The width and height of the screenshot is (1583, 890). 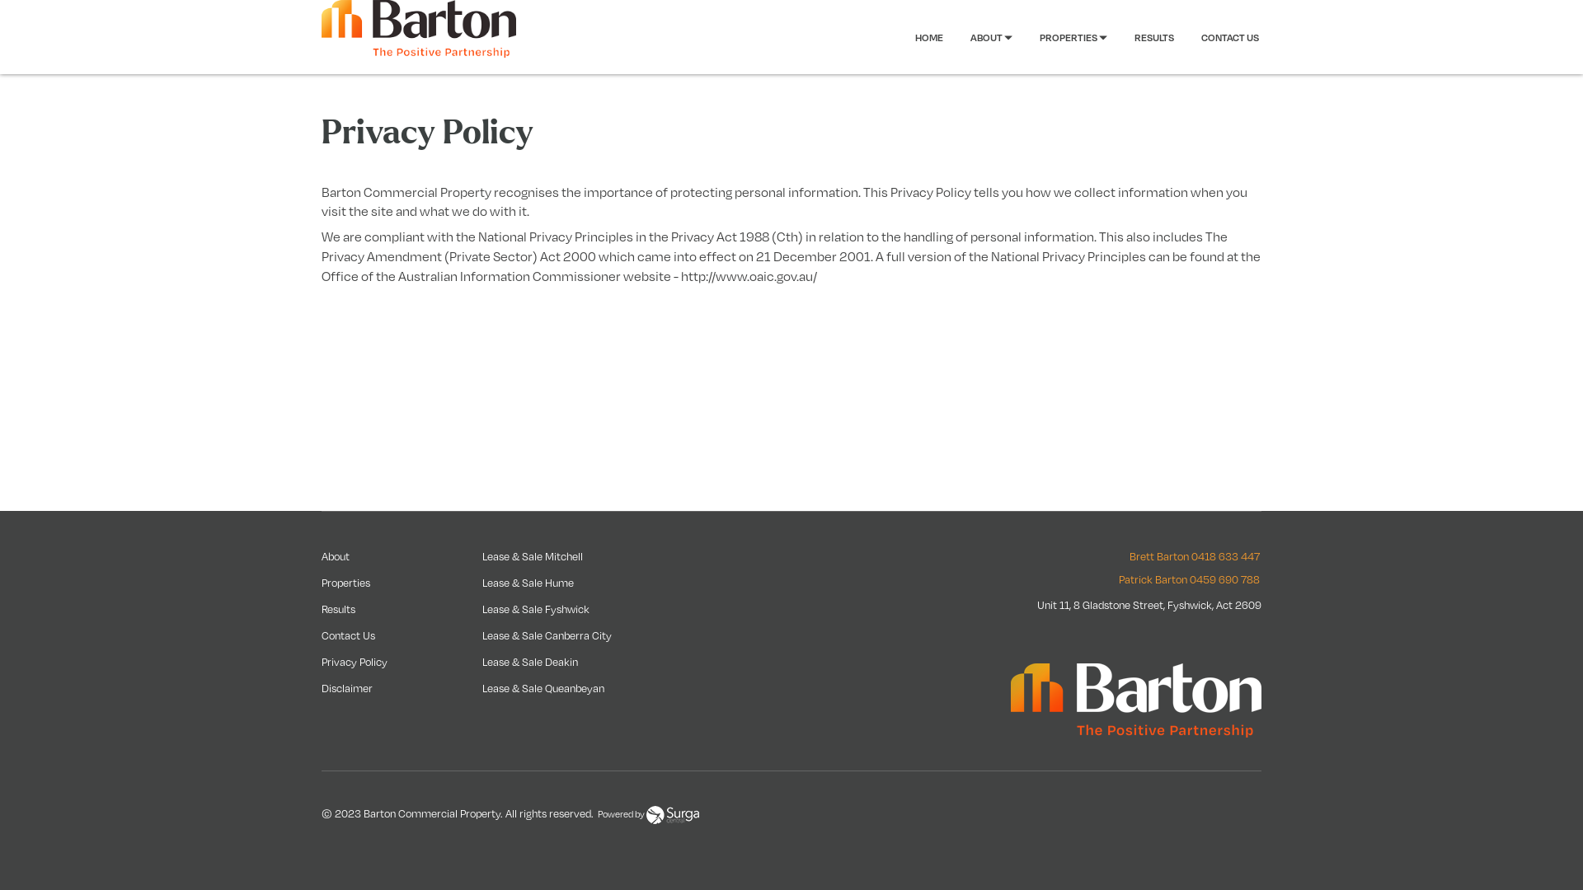 What do you see at coordinates (338, 608) in the screenshot?
I see `Results` at bounding box center [338, 608].